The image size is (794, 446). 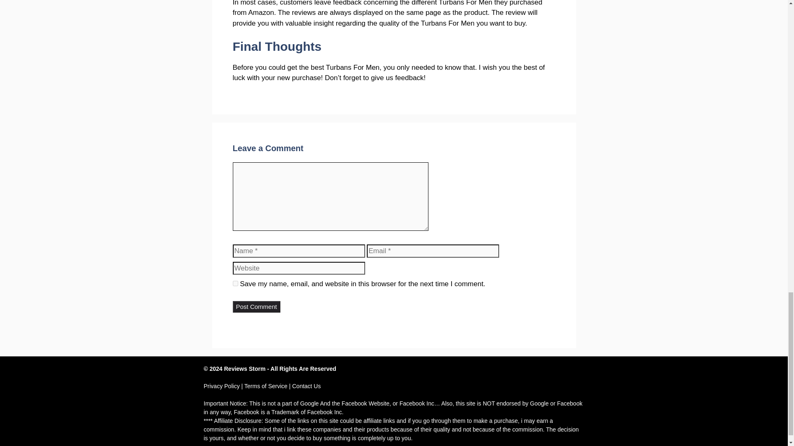 What do you see at coordinates (266, 386) in the screenshot?
I see `Terms of Service` at bounding box center [266, 386].